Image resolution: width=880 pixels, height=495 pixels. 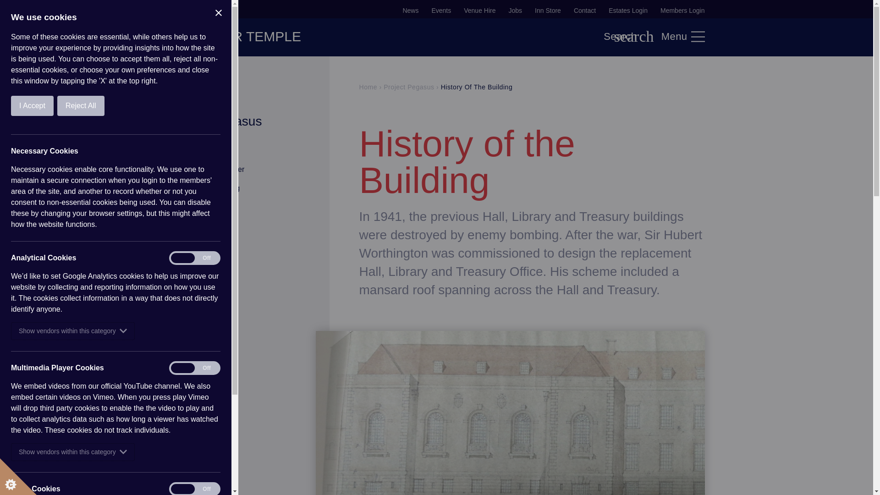 I want to click on News, so click(x=410, y=11).